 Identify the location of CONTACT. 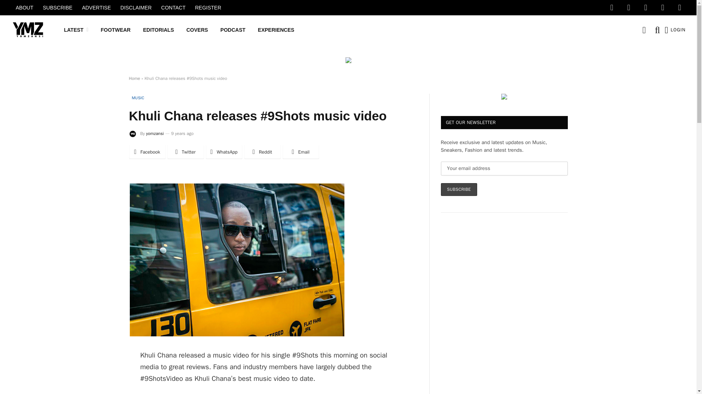
(173, 8).